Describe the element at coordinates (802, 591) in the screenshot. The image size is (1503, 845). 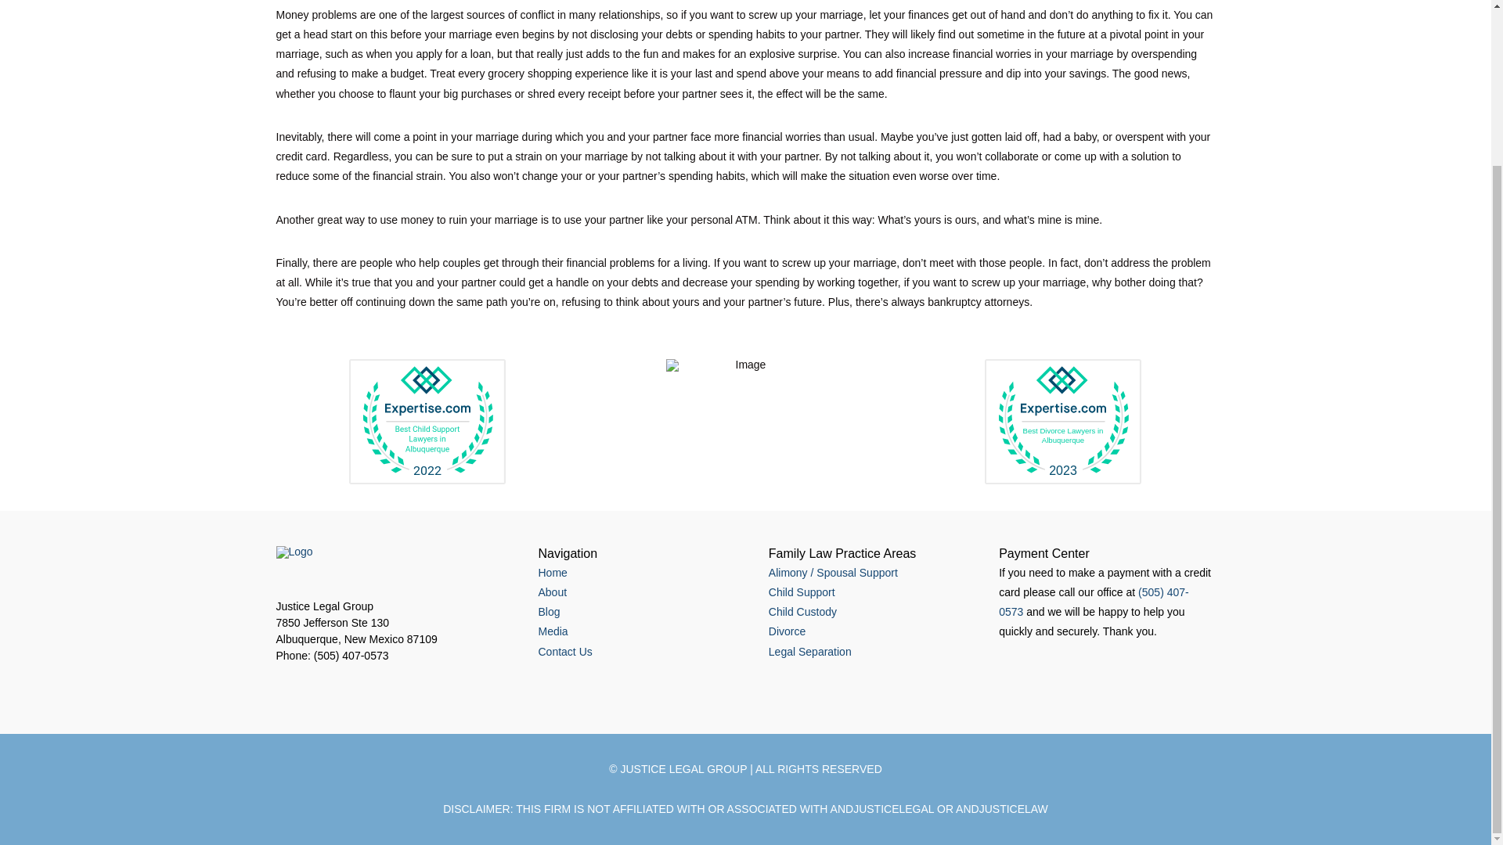
I see `Child Support Lawyer Albuquerque` at that location.